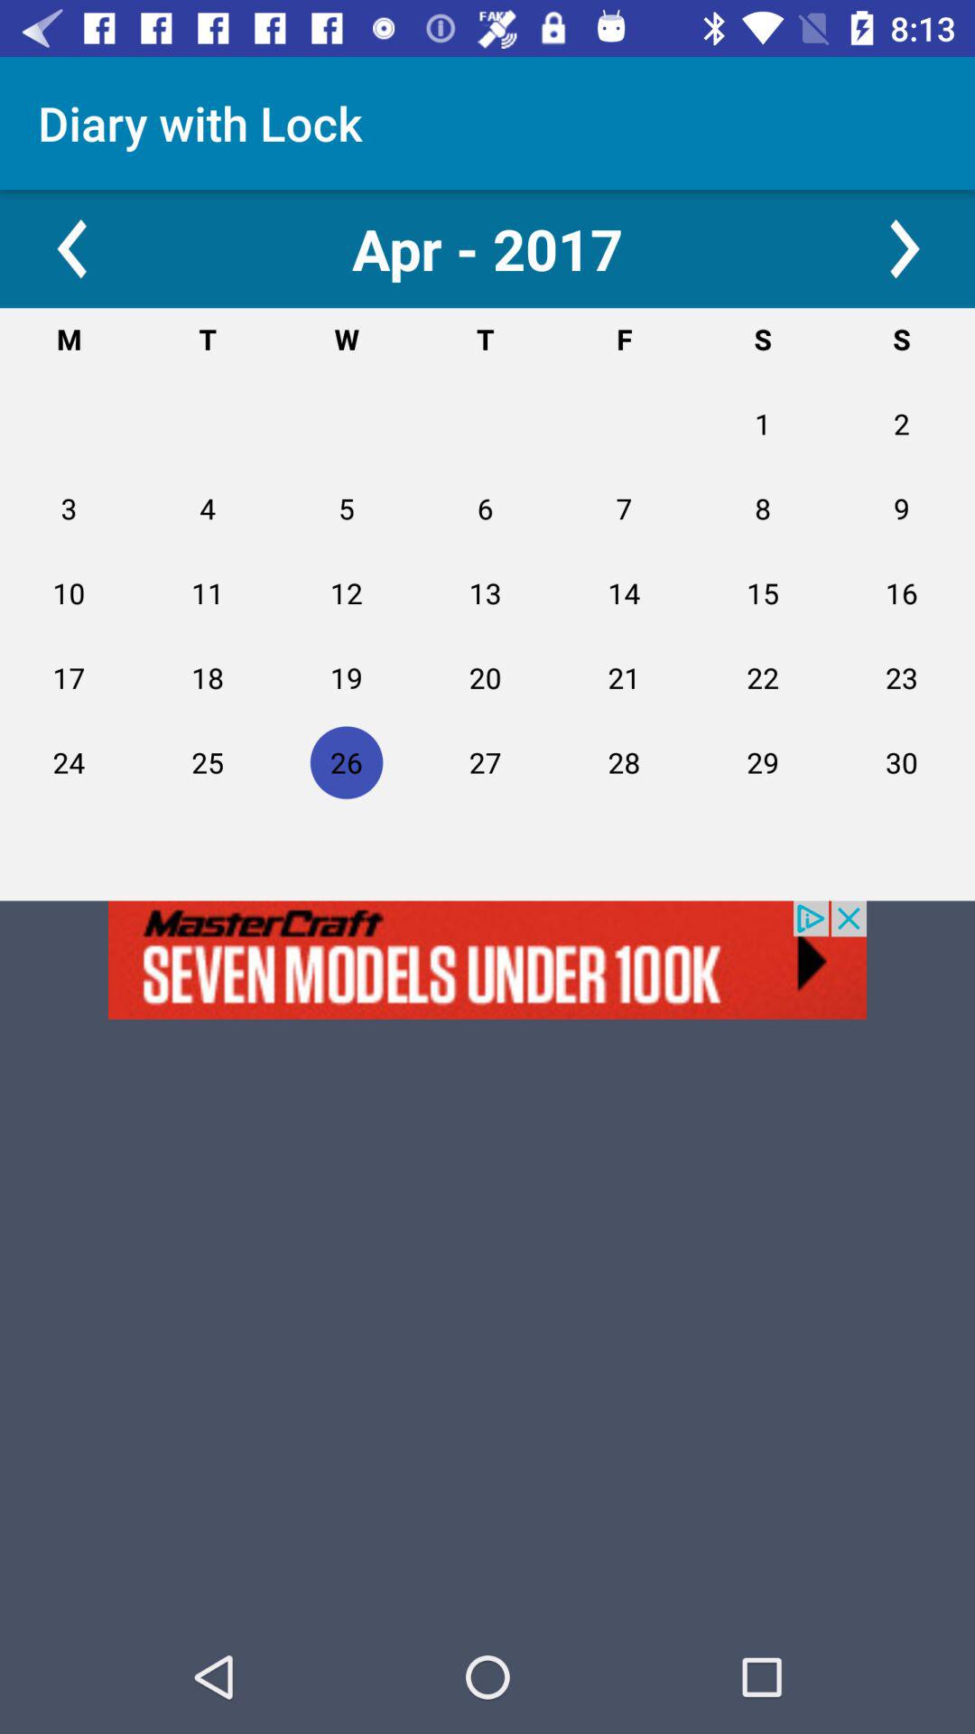 The width and height of the screenshot is (975, 1734). I want to click on advance month, so click(903, 249).